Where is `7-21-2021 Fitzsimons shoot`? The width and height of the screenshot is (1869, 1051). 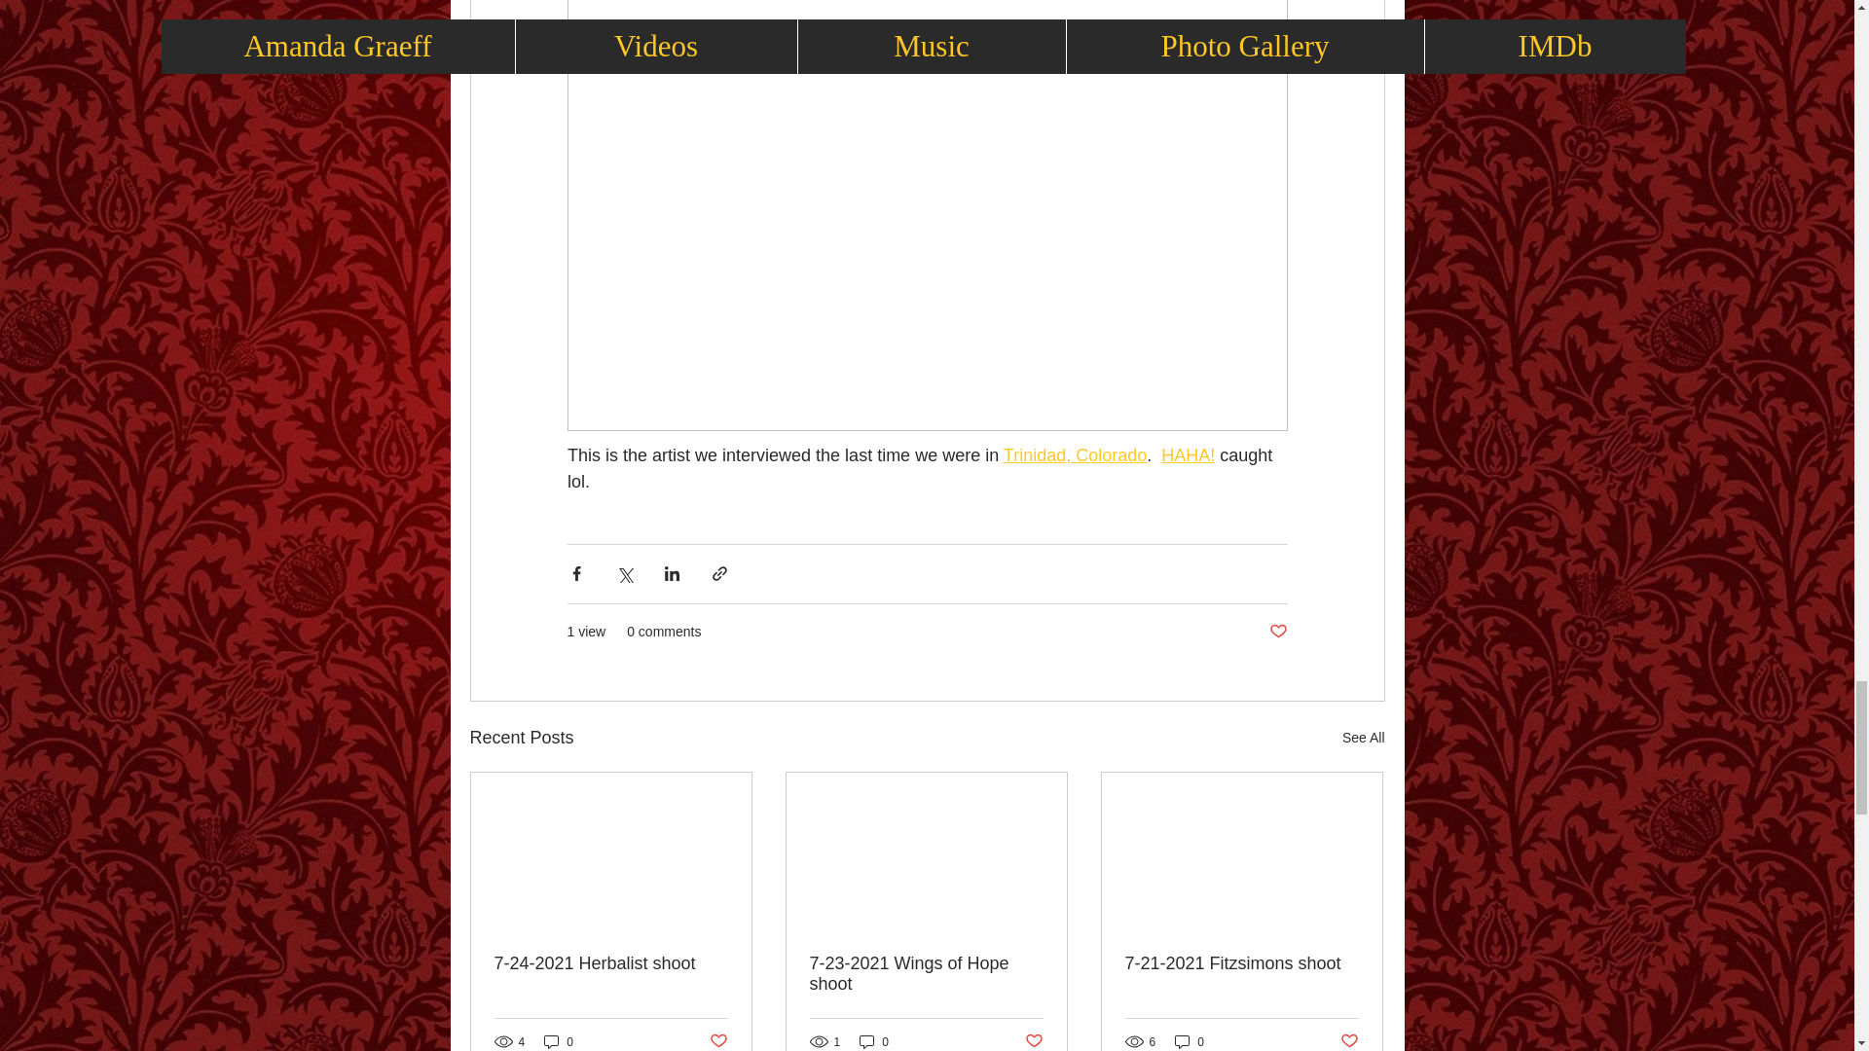
7-21-2021 Fitzsimons shoot is located at coordinates (1241, 963).